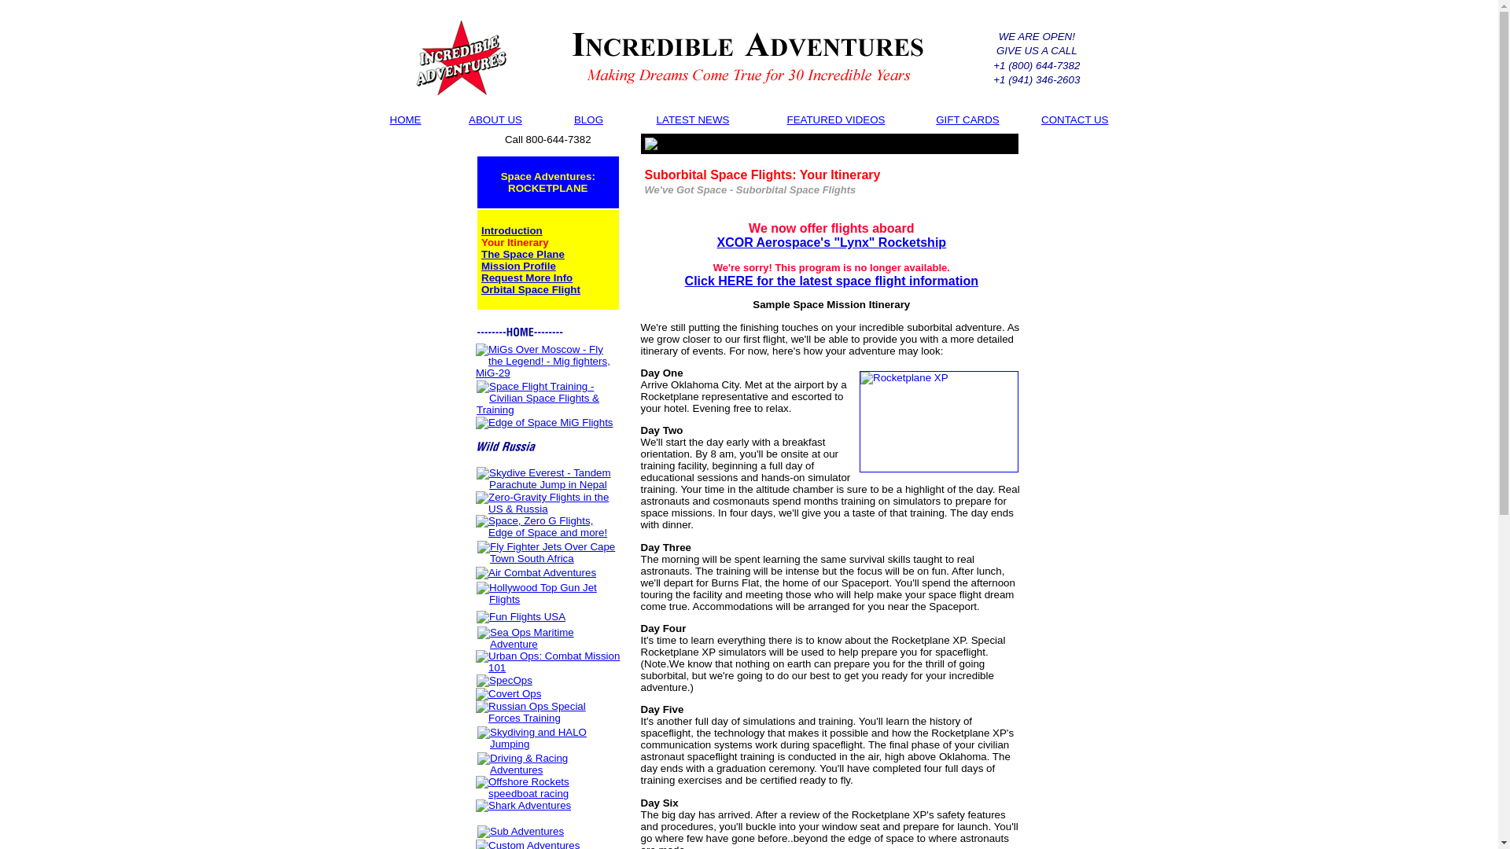  Describe the element at coordinates (835, 119) in the screenshot. I see `FEATURED VIDEOS` at that location.